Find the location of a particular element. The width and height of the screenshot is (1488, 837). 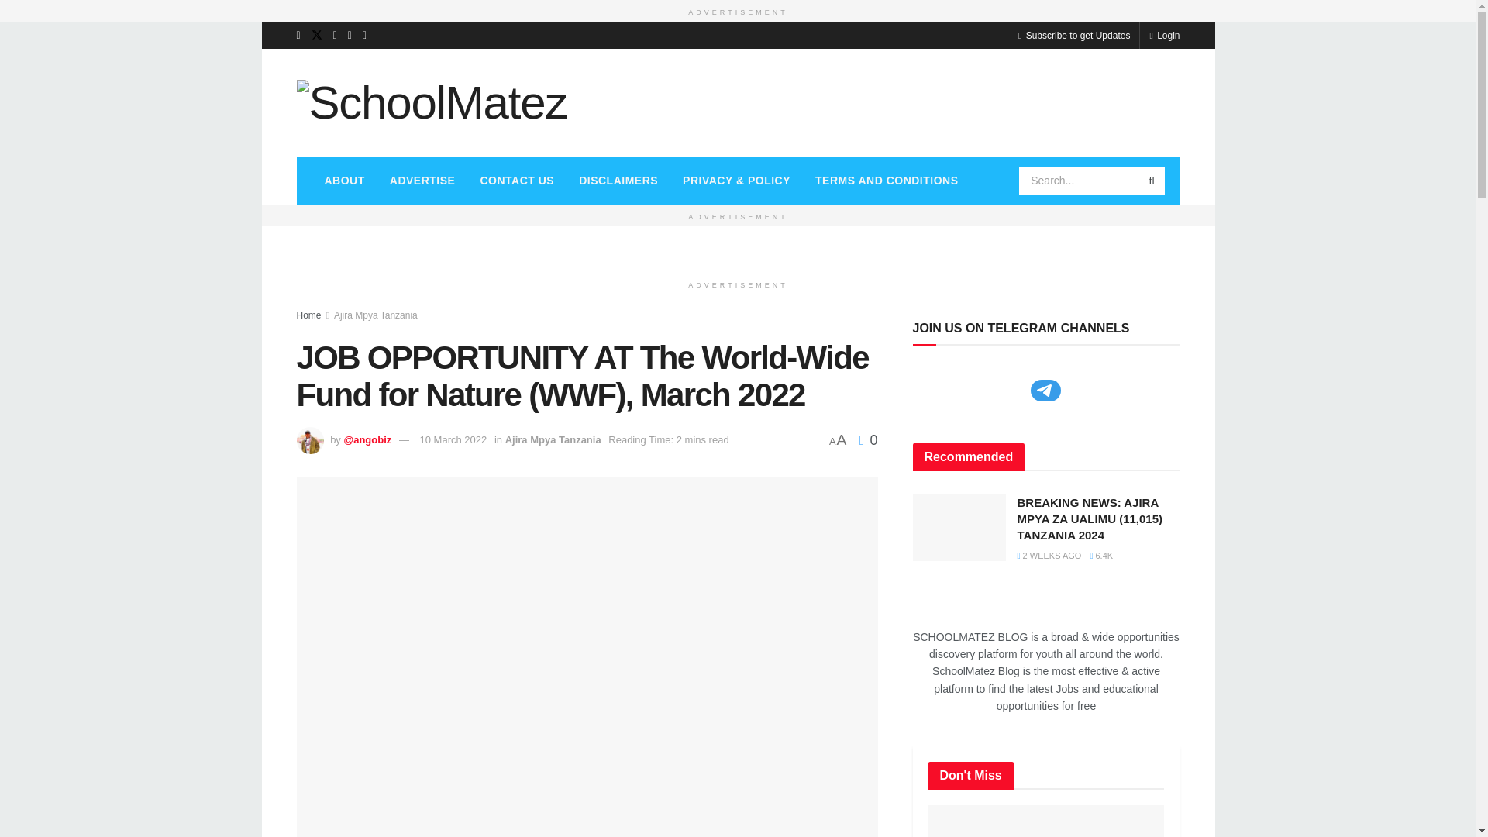

Subscribe to get Updates is located at coordinates (1073, 34).